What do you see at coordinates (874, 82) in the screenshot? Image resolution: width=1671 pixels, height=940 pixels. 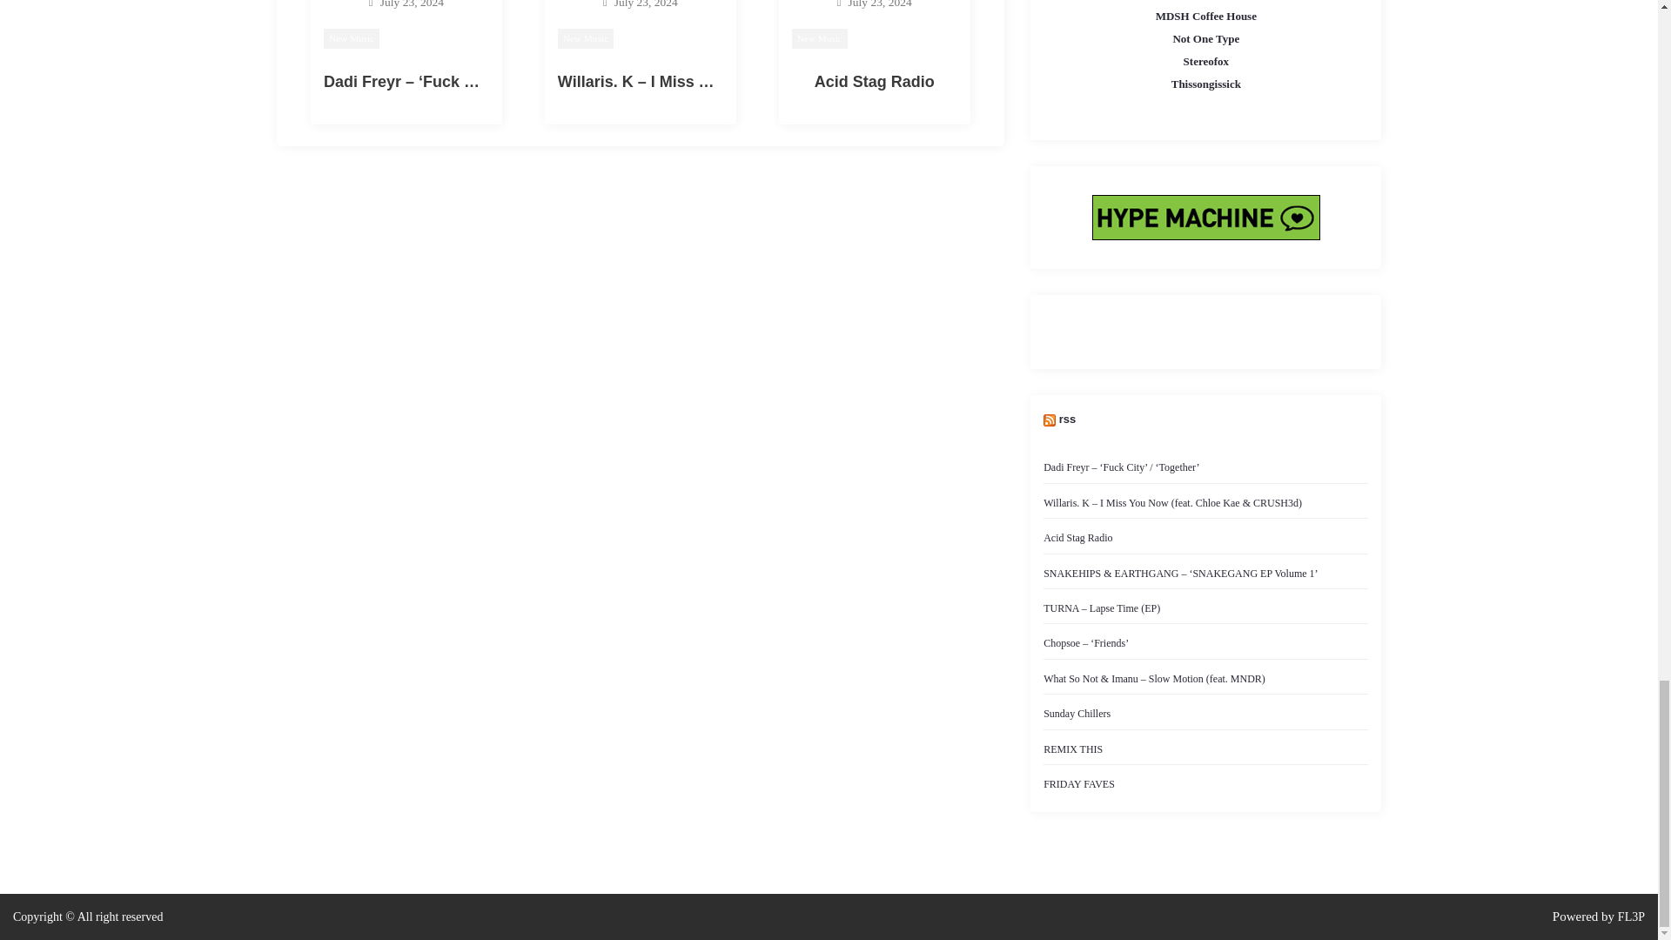 I see `Acid Stag Radio` at bounding box center [874, 82].